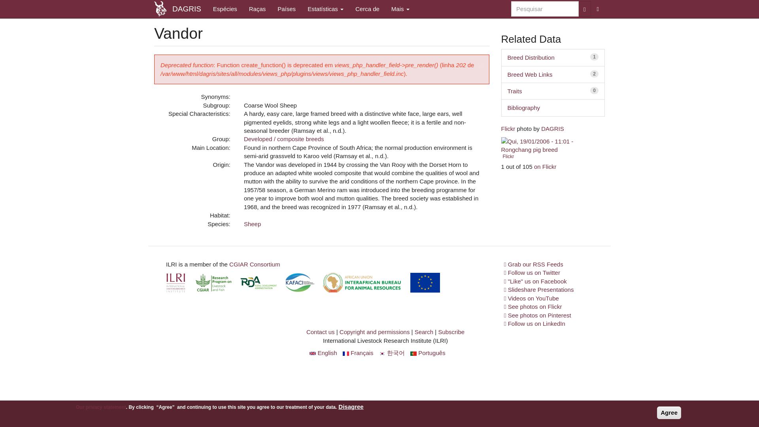 The width and height of the screenshot is (759, 427). Describe the element at coordinates (400, 9) in the screenshot. I see `Introduza os termos pelos quais pretende pesquisar.` at that location.